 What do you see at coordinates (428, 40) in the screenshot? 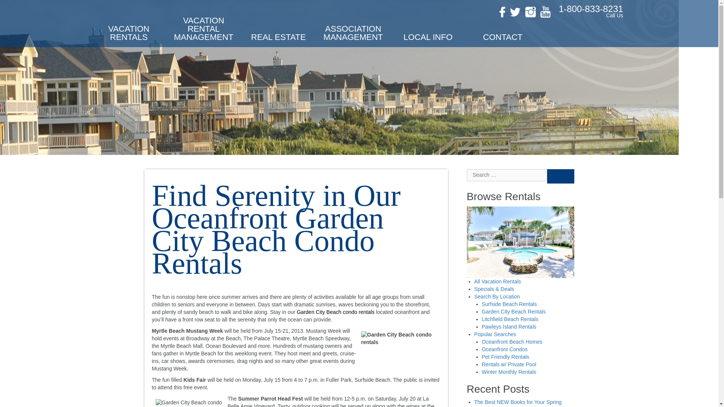
I see `LOCAL INFO` at bounding box center [428, 40].